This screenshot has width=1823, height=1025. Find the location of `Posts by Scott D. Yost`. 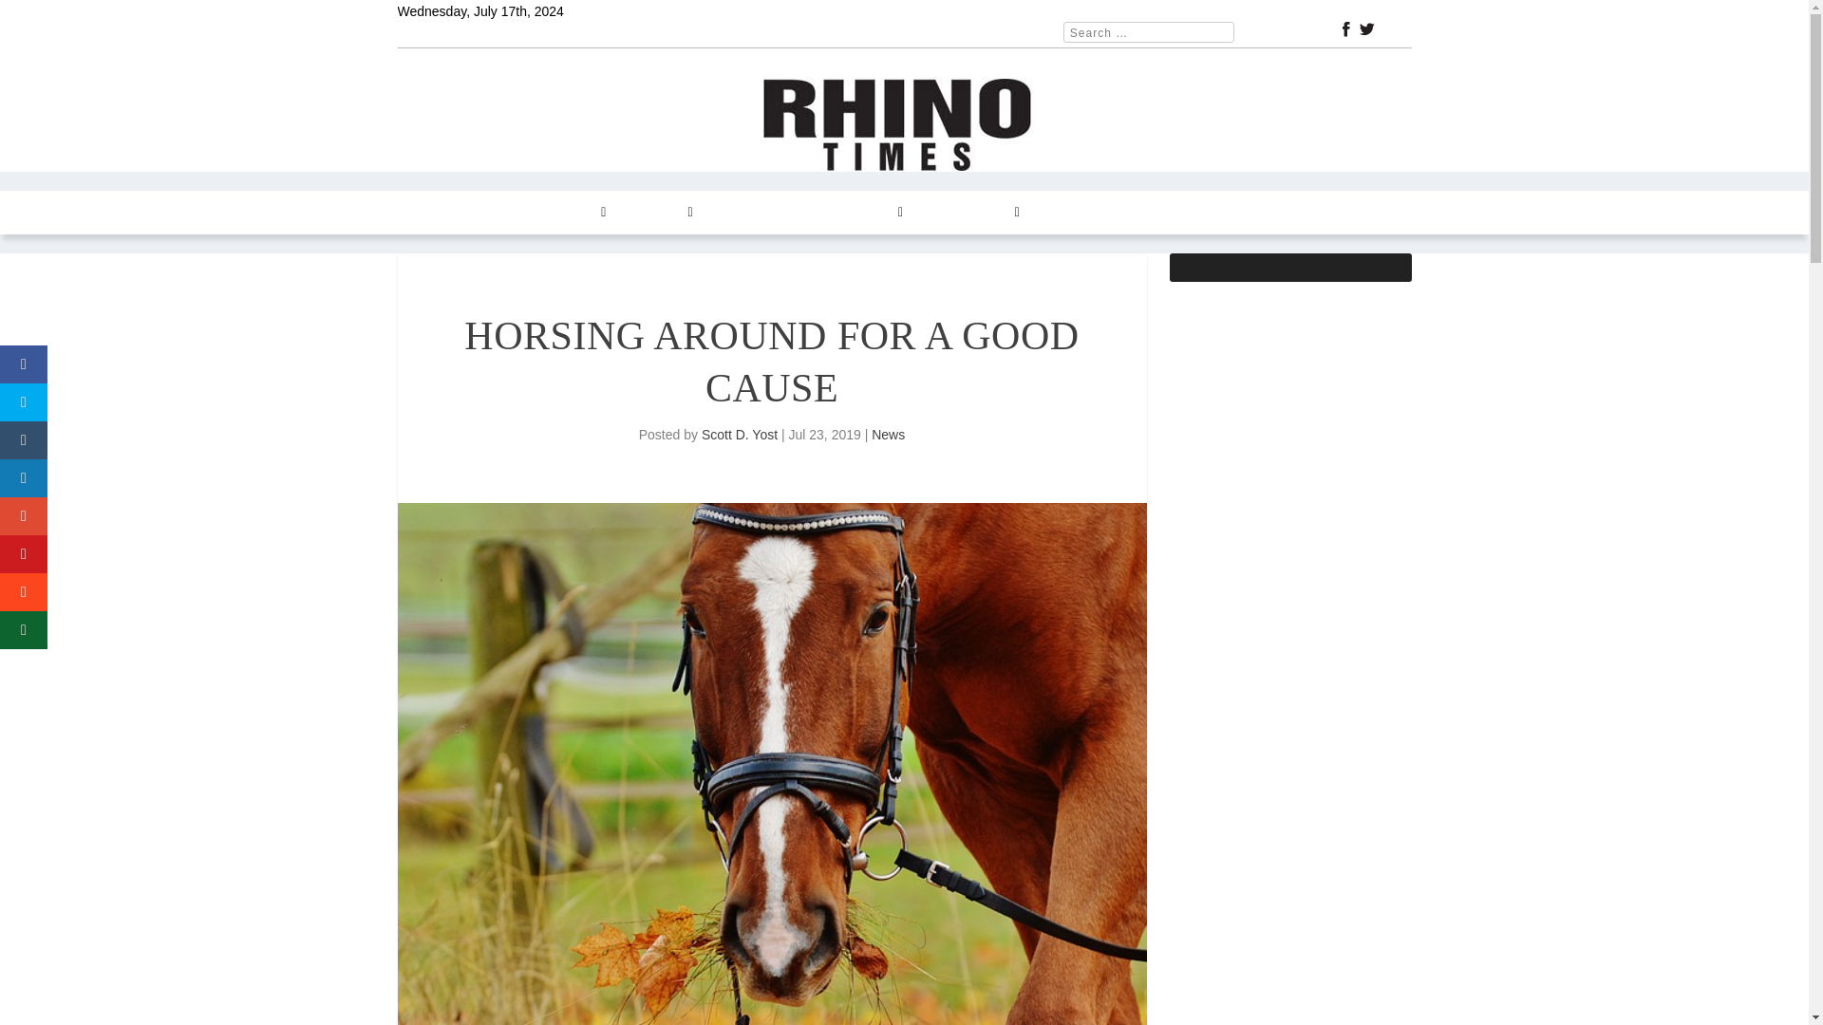

Posts by Scott D. Yost is located at coordinates (740, 435).